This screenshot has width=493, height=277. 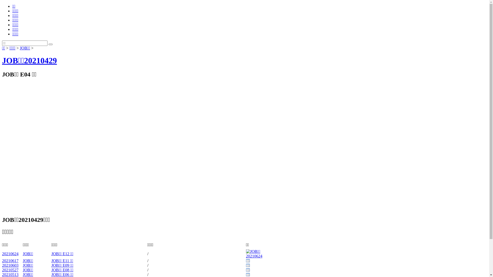 I want to click on 20210624, so click(x=10, y=253).